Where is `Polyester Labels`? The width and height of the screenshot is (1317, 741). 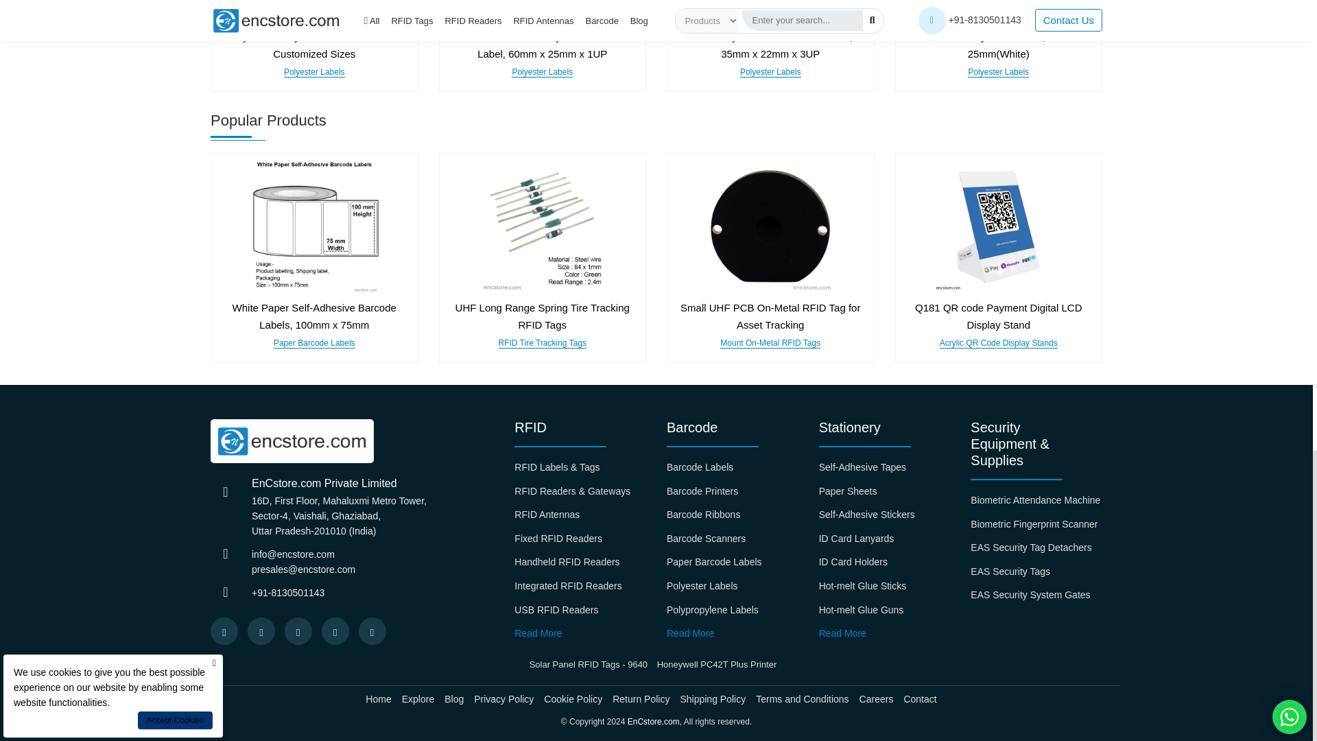
Polyester Labels is located at coordinates (314, 14).